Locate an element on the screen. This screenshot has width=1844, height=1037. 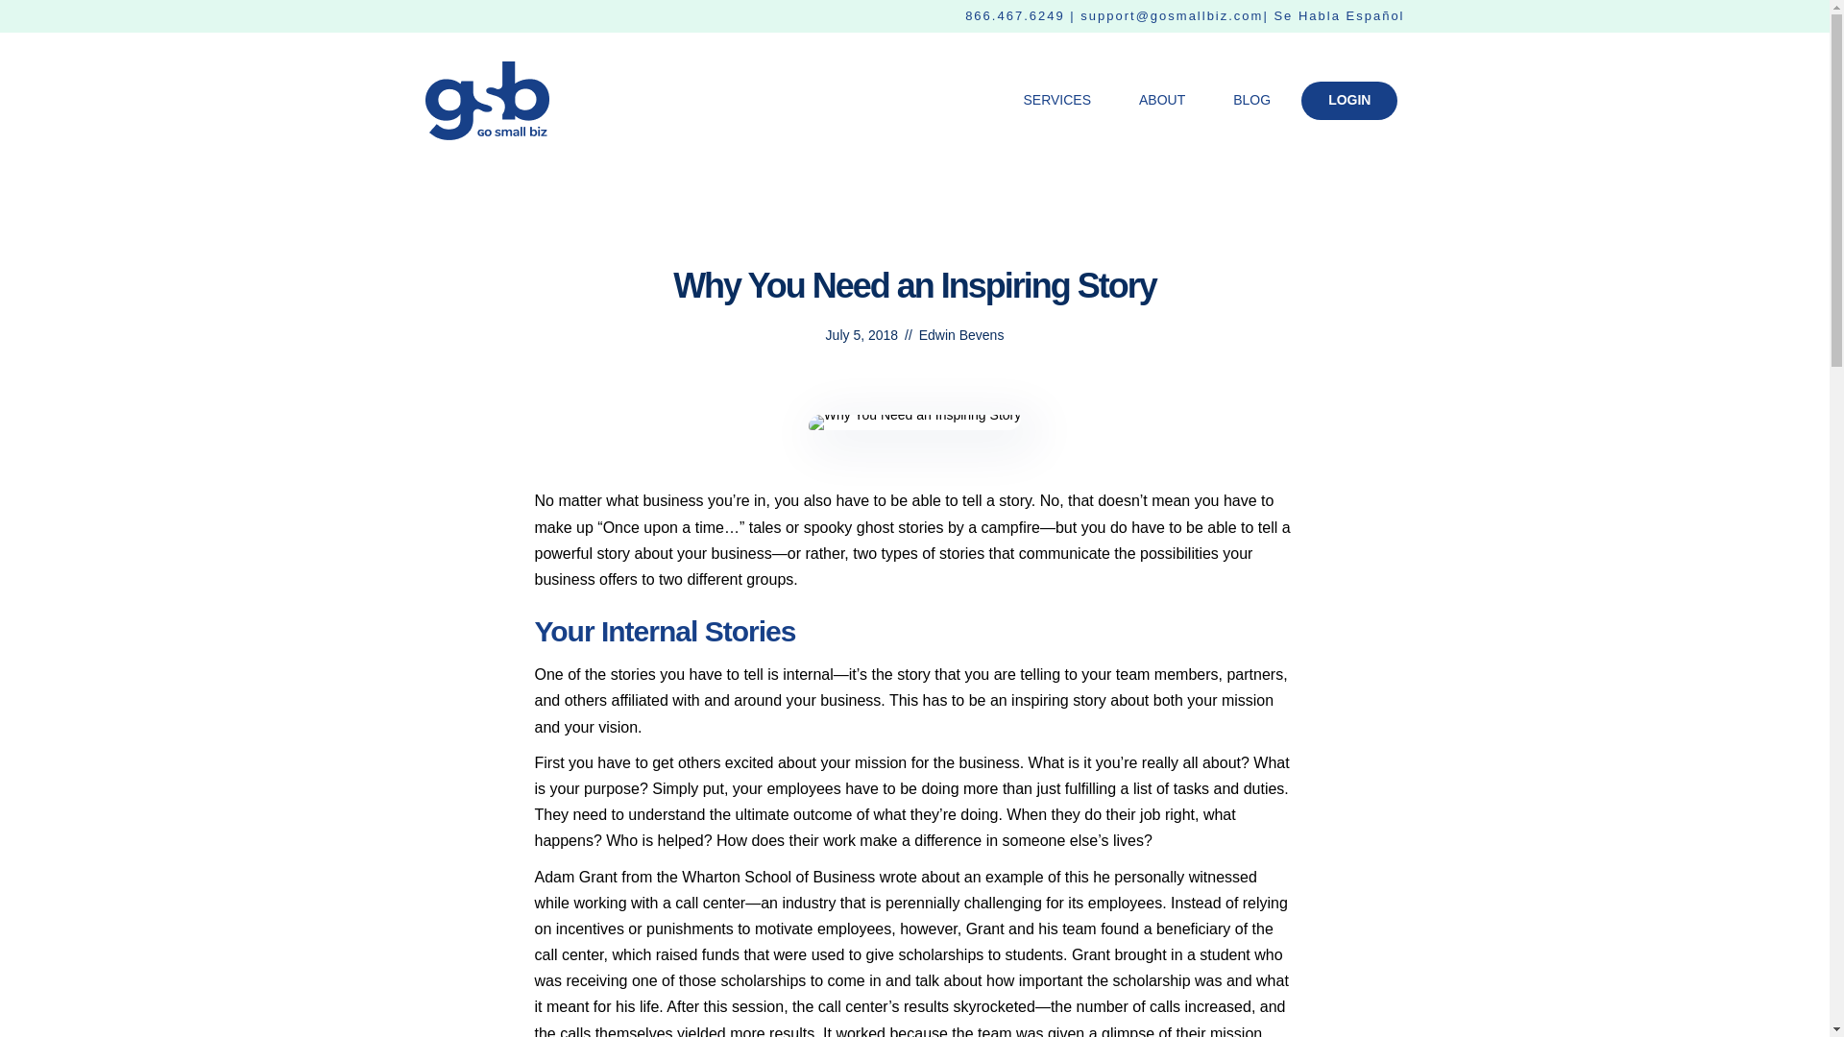
ABOUT is located at coordinates (1162, 100).